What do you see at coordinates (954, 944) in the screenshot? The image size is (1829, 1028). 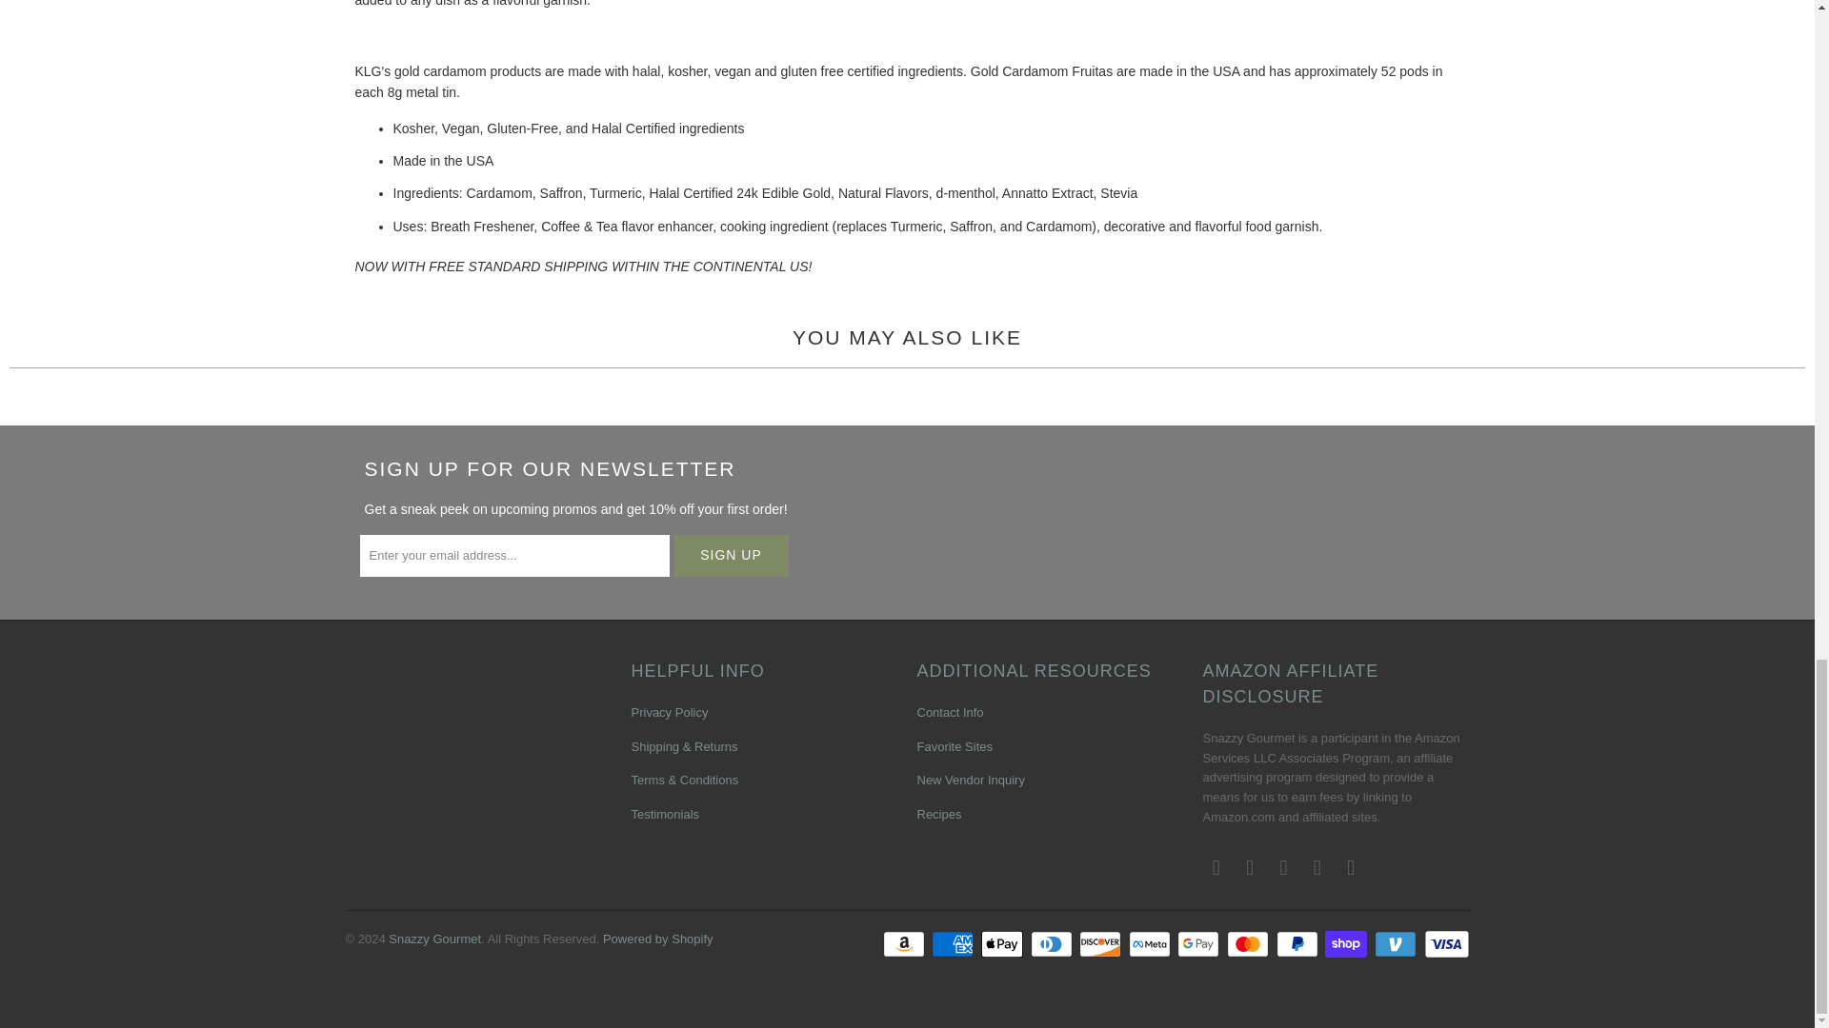 I see `American Express` at bounding box center [954, 944].